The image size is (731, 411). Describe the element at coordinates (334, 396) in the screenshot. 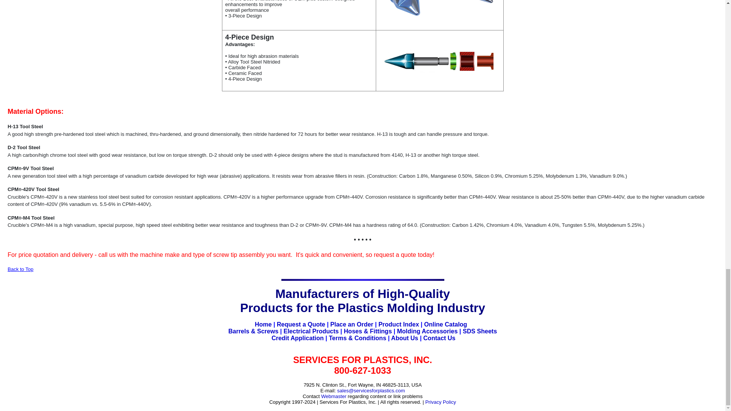

I see `Webmaster` at that location.